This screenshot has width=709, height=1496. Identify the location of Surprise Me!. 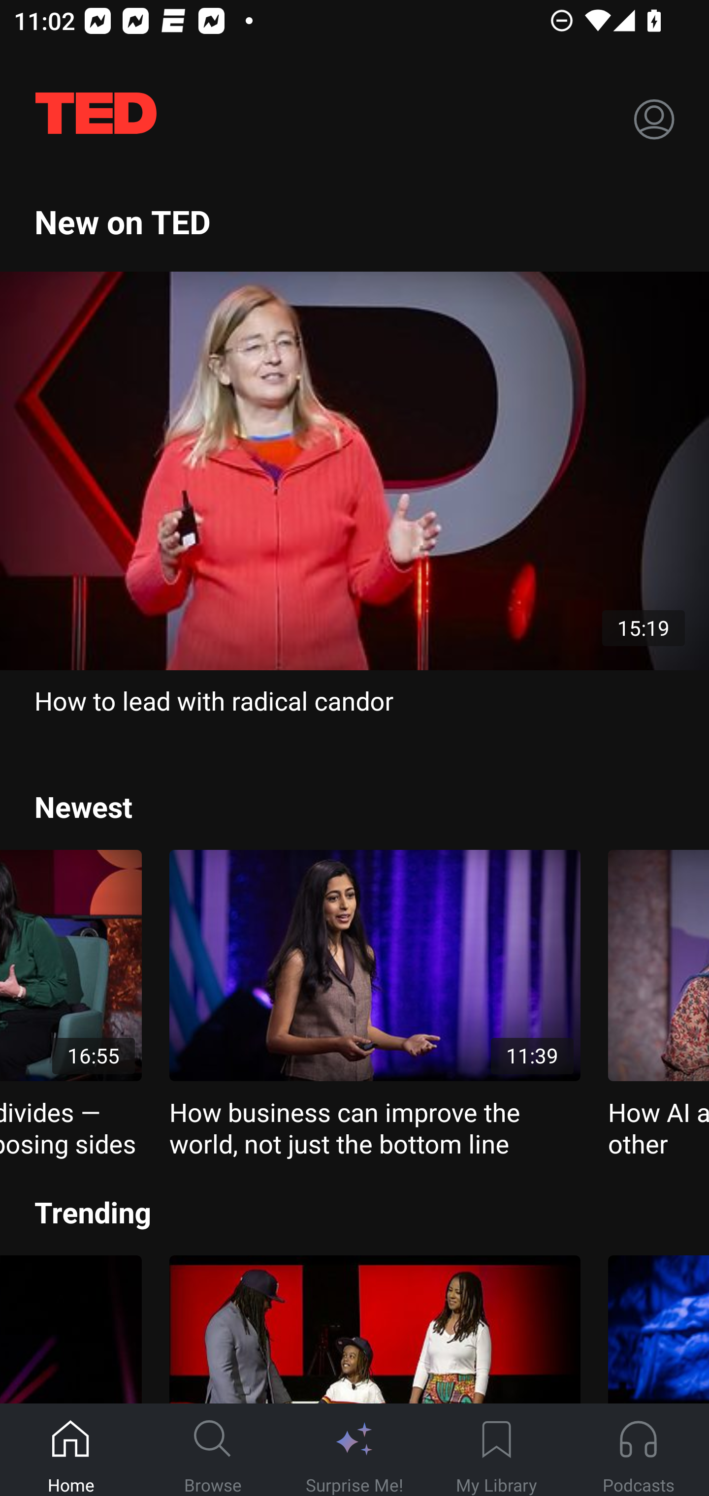
(354, 1450).